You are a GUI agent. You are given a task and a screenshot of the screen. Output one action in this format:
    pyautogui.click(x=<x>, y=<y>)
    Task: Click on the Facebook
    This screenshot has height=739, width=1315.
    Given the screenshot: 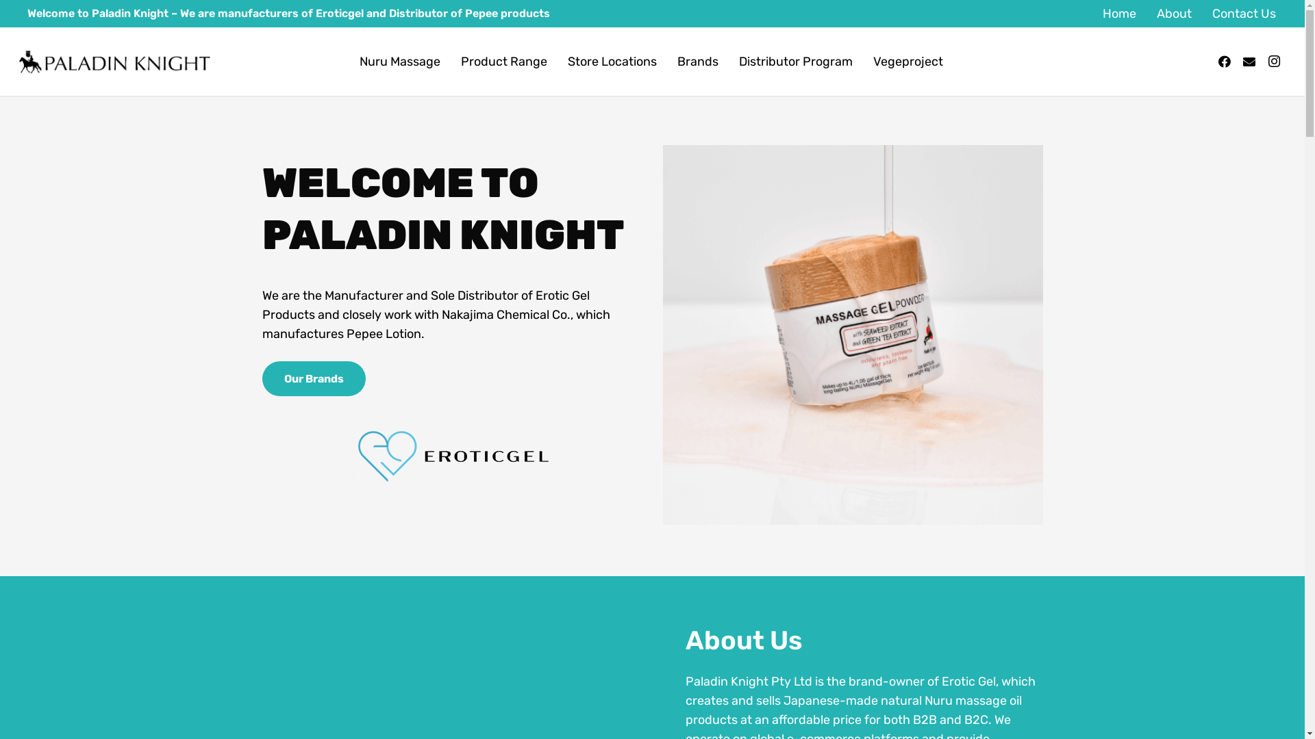 What is the action you would take?
    pyautogui.click(x=1225, y=62)
    